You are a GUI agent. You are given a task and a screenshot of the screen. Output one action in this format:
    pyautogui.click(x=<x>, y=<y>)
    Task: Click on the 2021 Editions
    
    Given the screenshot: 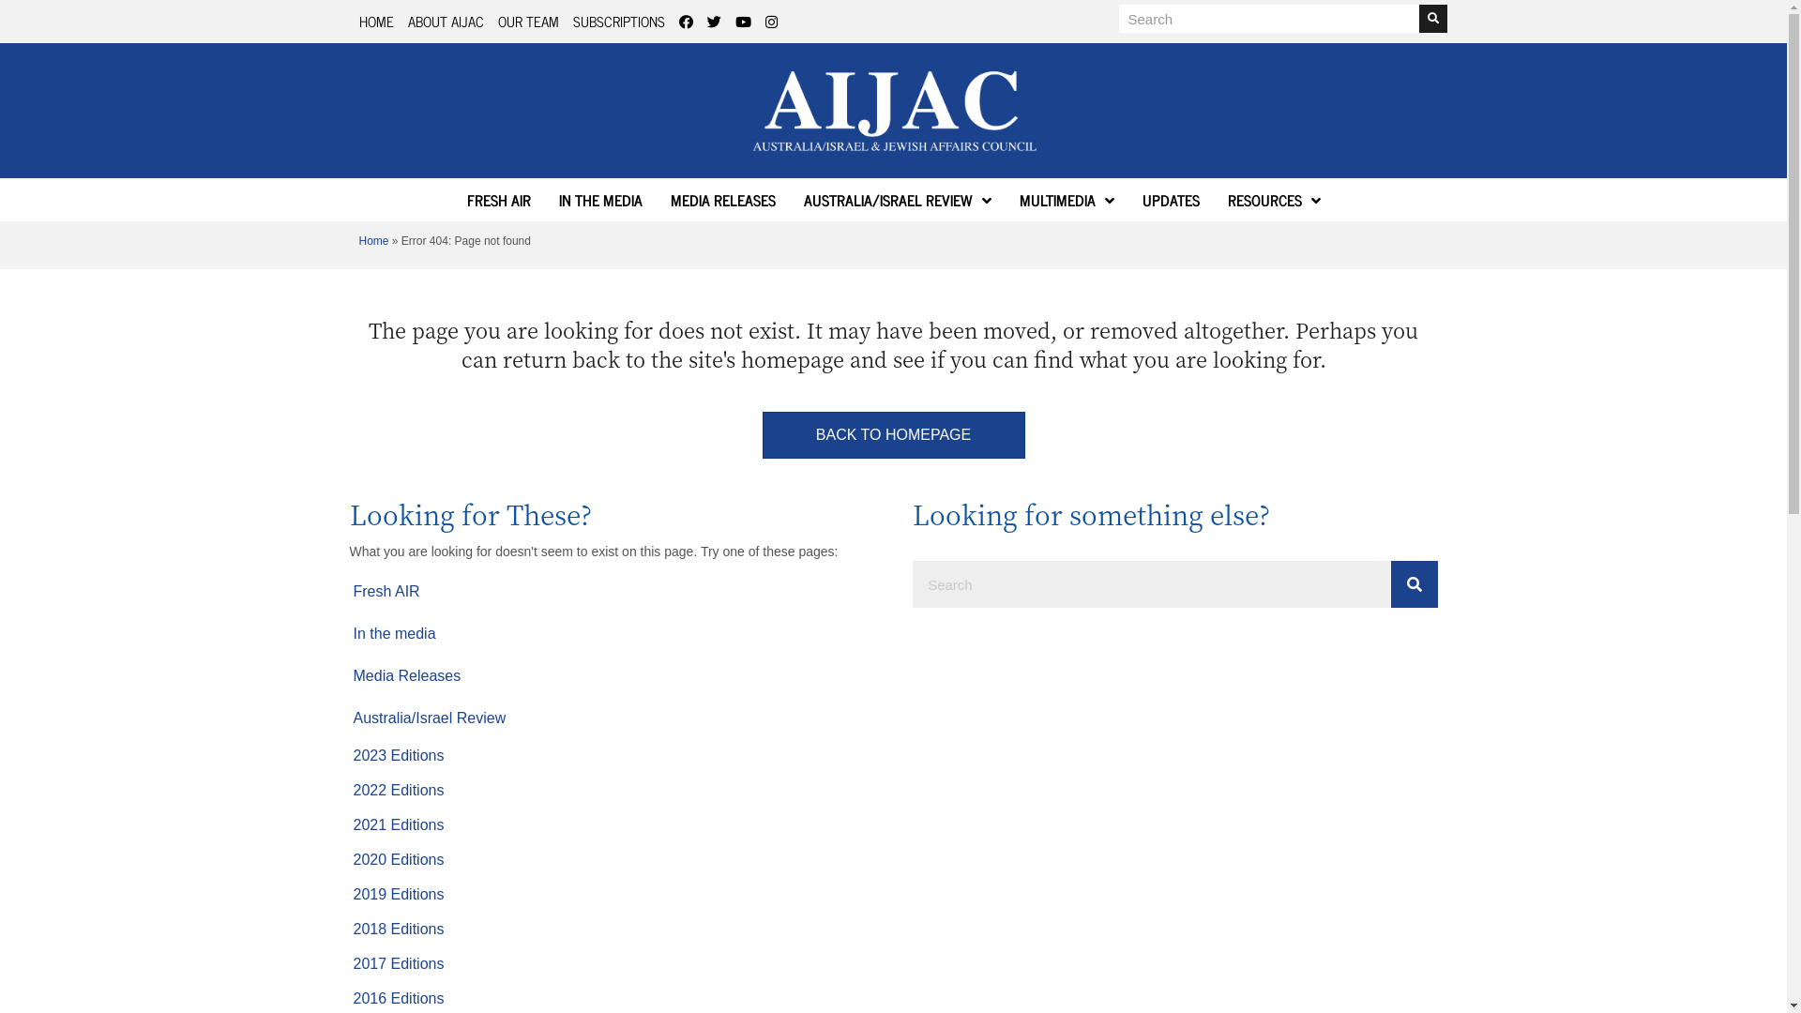 What is the action you would take?
    pyautogui.click(x=607, y=825)
    